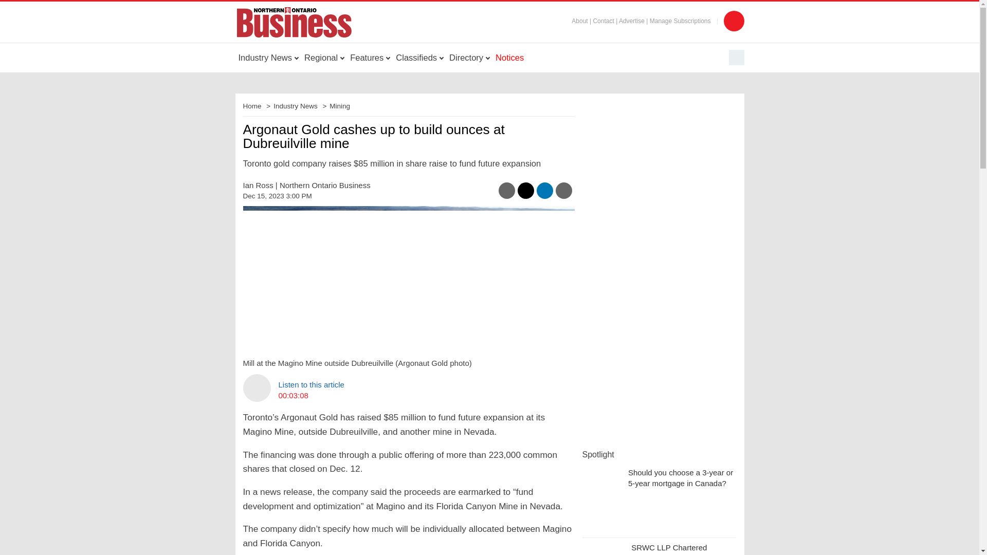 Image resolution: width=987 pixels, height=555 pixels. I want to click on Industry News, so click(268, 58).